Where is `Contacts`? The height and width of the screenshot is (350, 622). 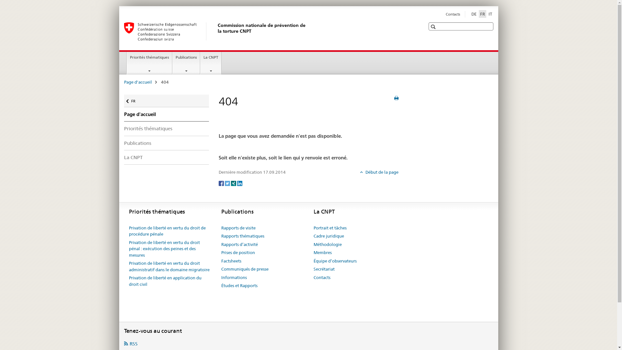 Contacts is located at coordinates (322, 278).